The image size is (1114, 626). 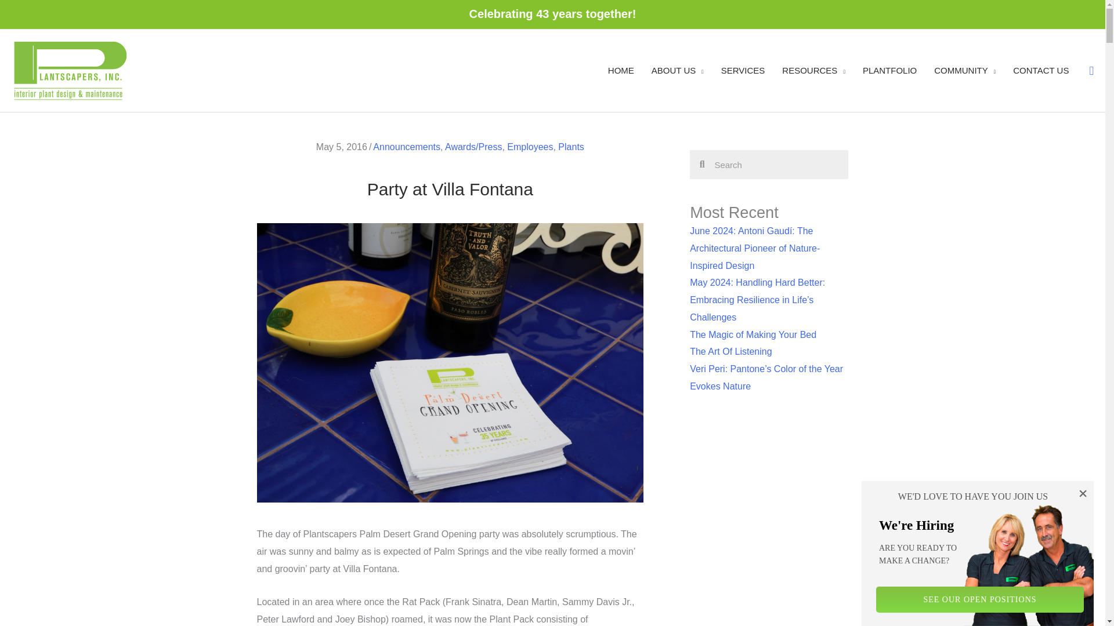 What do you see at coordinates (743, 71) in the screenshot?
I see `SERVICES` at bounding box center [743, 71].